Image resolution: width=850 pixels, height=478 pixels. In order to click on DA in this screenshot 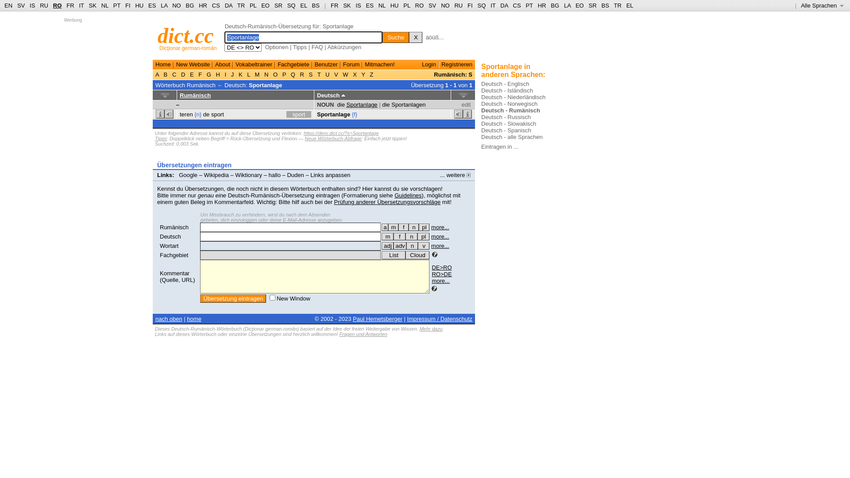, I will do `click(504, 5)`.